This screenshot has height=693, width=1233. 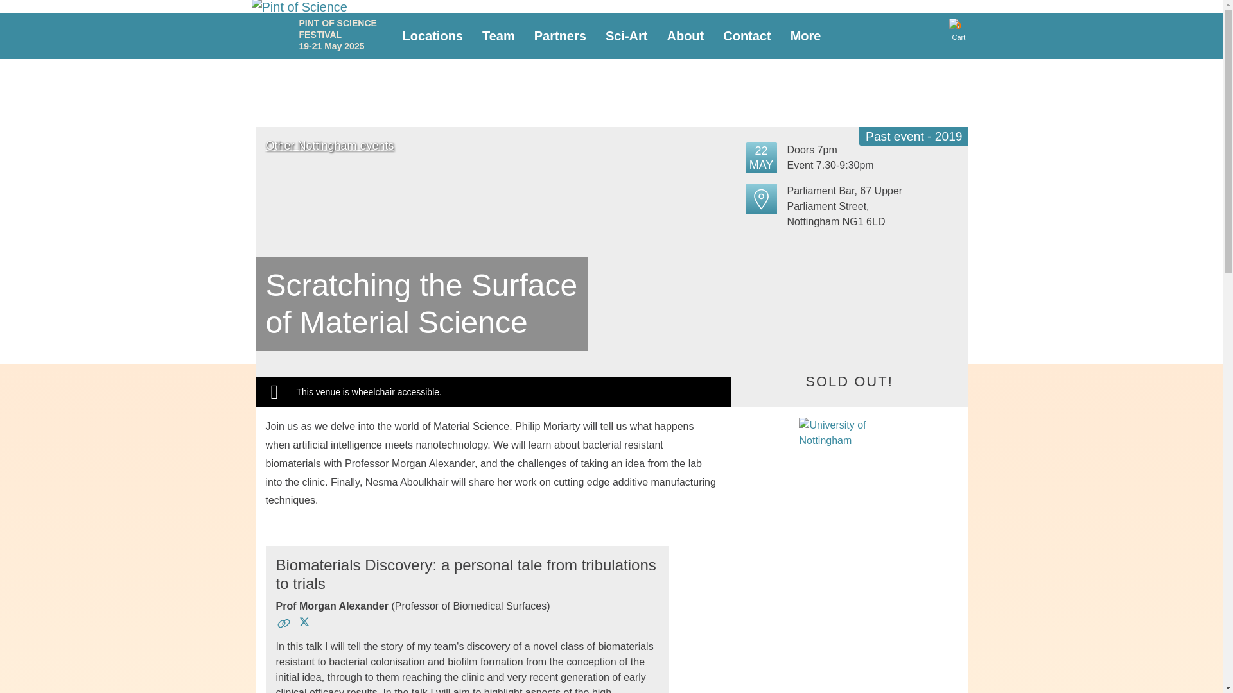 I want to click on Locations, so click(x=433, y=36).